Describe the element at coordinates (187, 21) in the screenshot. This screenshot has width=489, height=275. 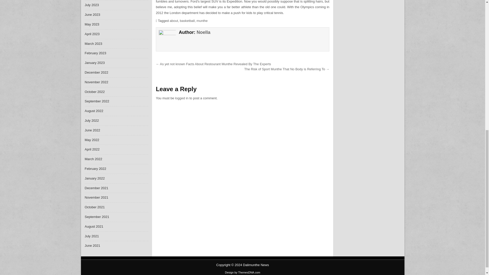
I see `basketball` at that location.